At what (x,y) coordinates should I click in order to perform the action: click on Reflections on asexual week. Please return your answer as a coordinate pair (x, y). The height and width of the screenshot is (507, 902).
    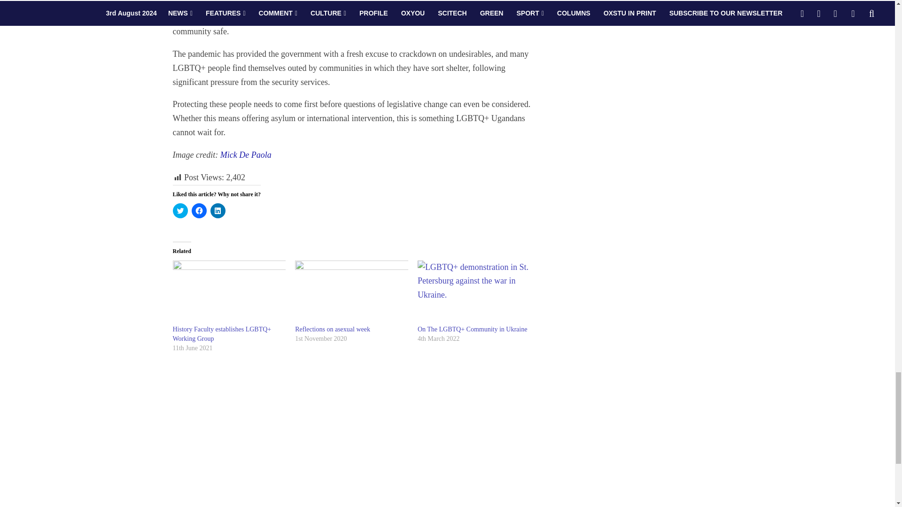
    Looking at the image, I should click on (351, 293).